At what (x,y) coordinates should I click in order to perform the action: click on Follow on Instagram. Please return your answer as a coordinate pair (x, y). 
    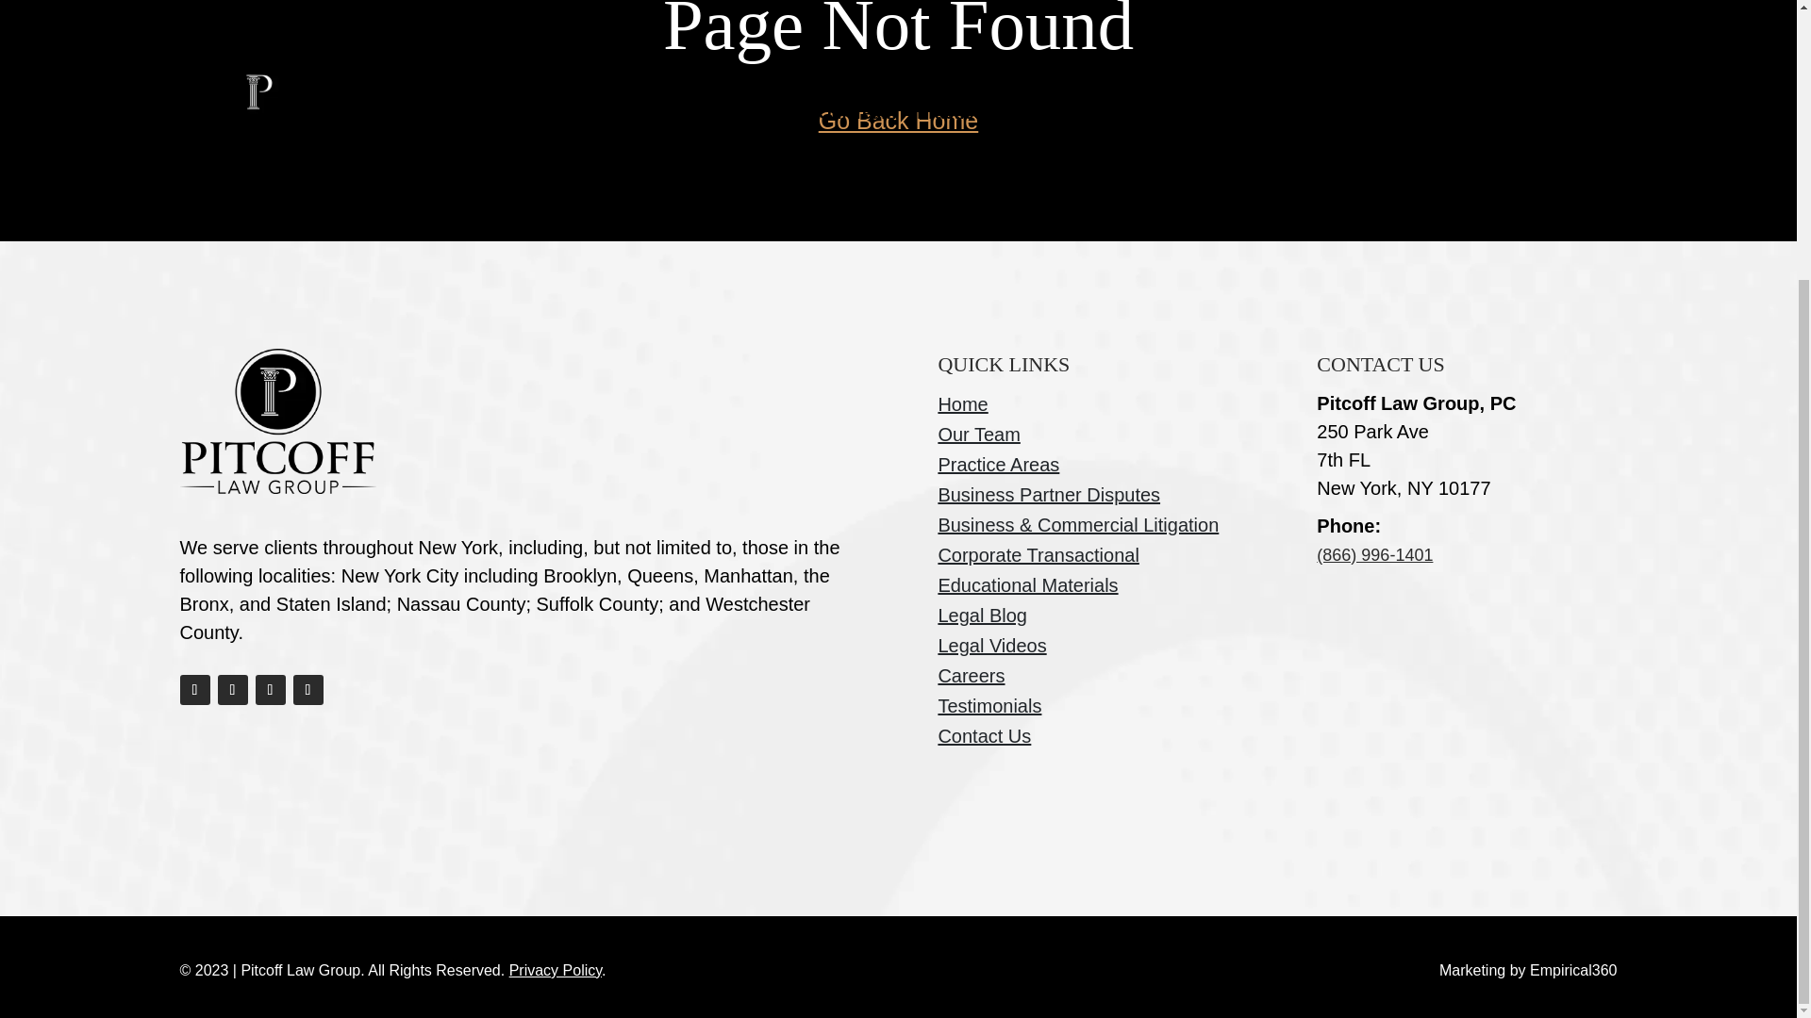
    Looking at the image, I should click on (232, 690).